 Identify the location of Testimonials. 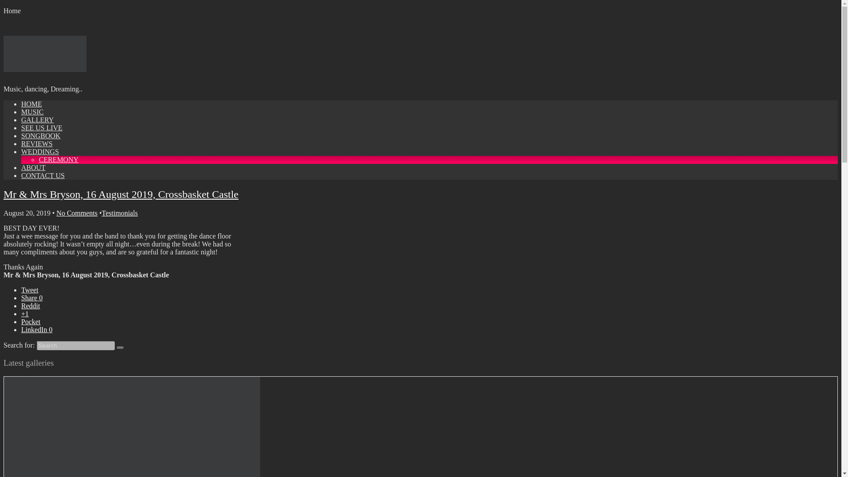
(119, 213).